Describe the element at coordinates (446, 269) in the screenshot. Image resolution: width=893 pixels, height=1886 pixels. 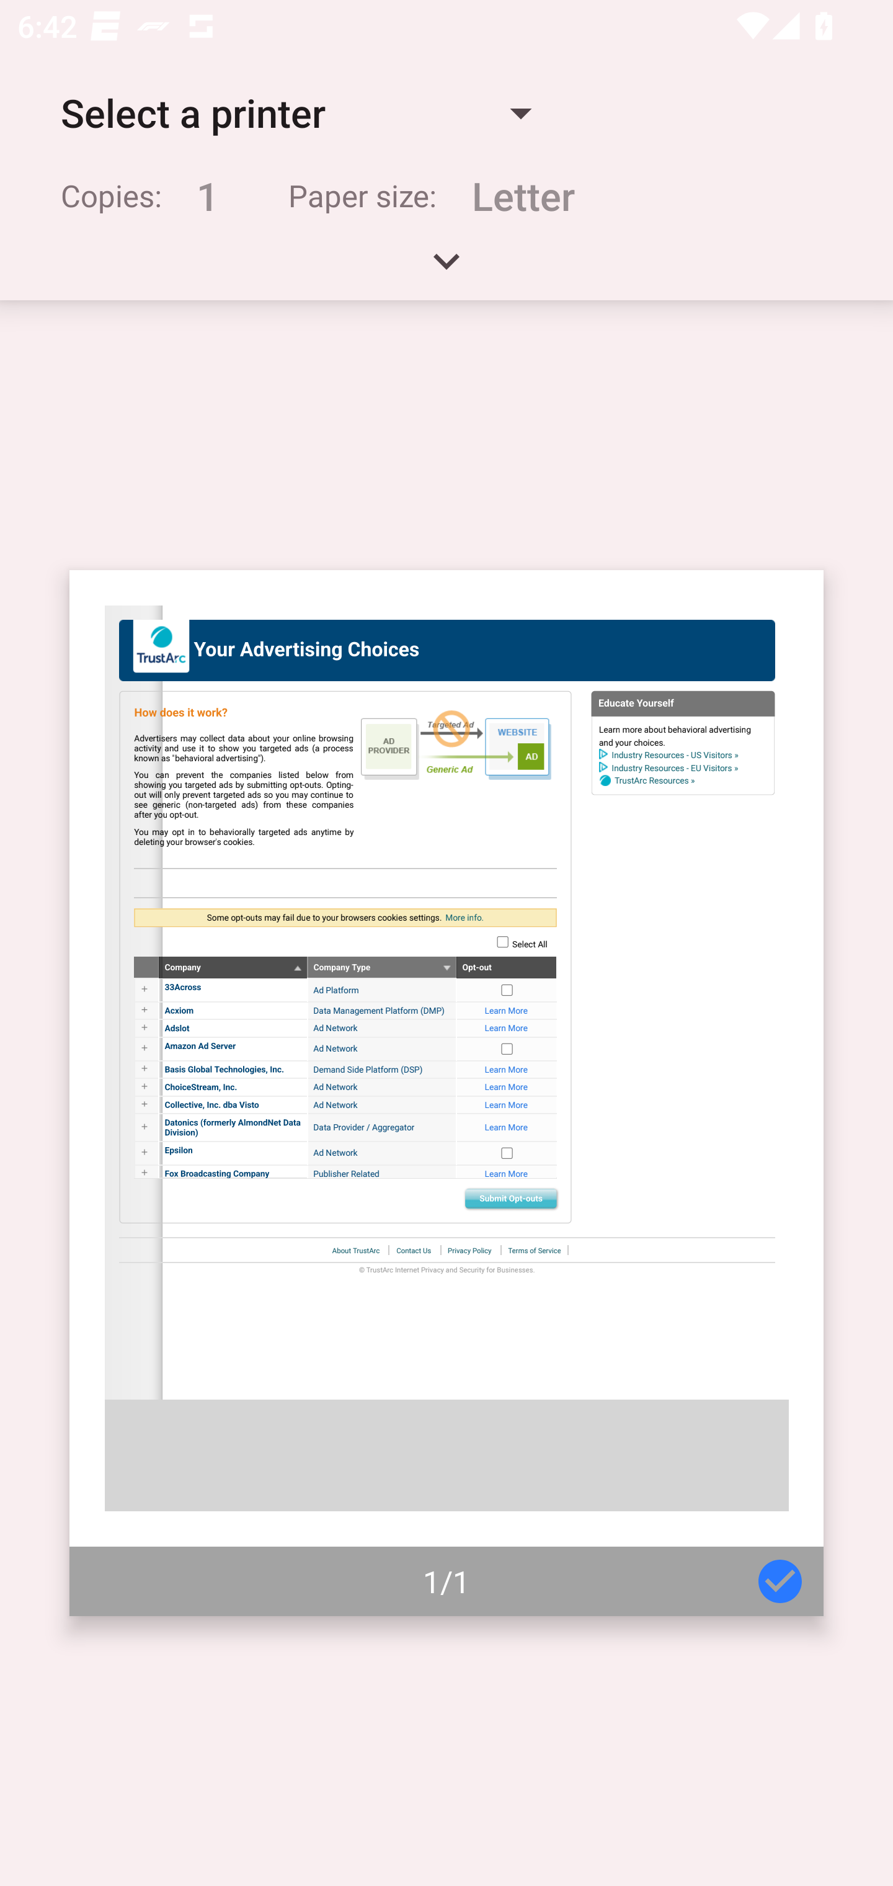
I see `Expand handle` at that location.